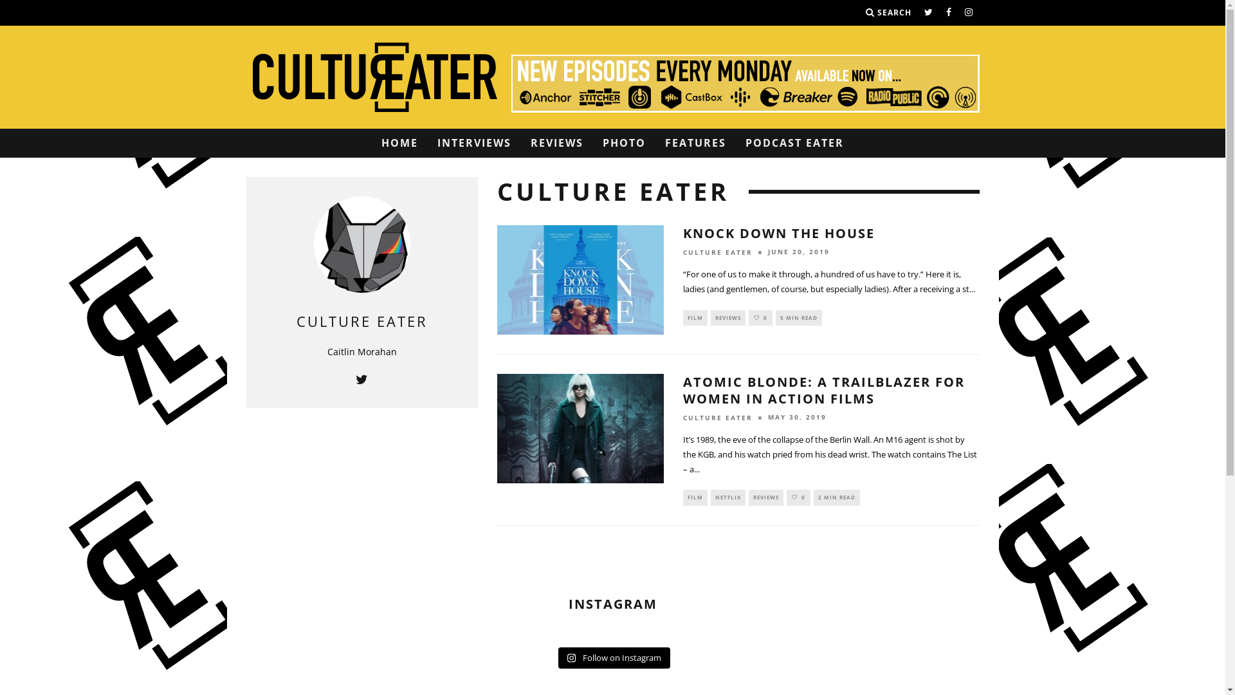 The height and width of the screenshot is (695, 1235). Describe the element at coordinates (557, 143) in the screenshot. I see `REVIEWS` at that location.